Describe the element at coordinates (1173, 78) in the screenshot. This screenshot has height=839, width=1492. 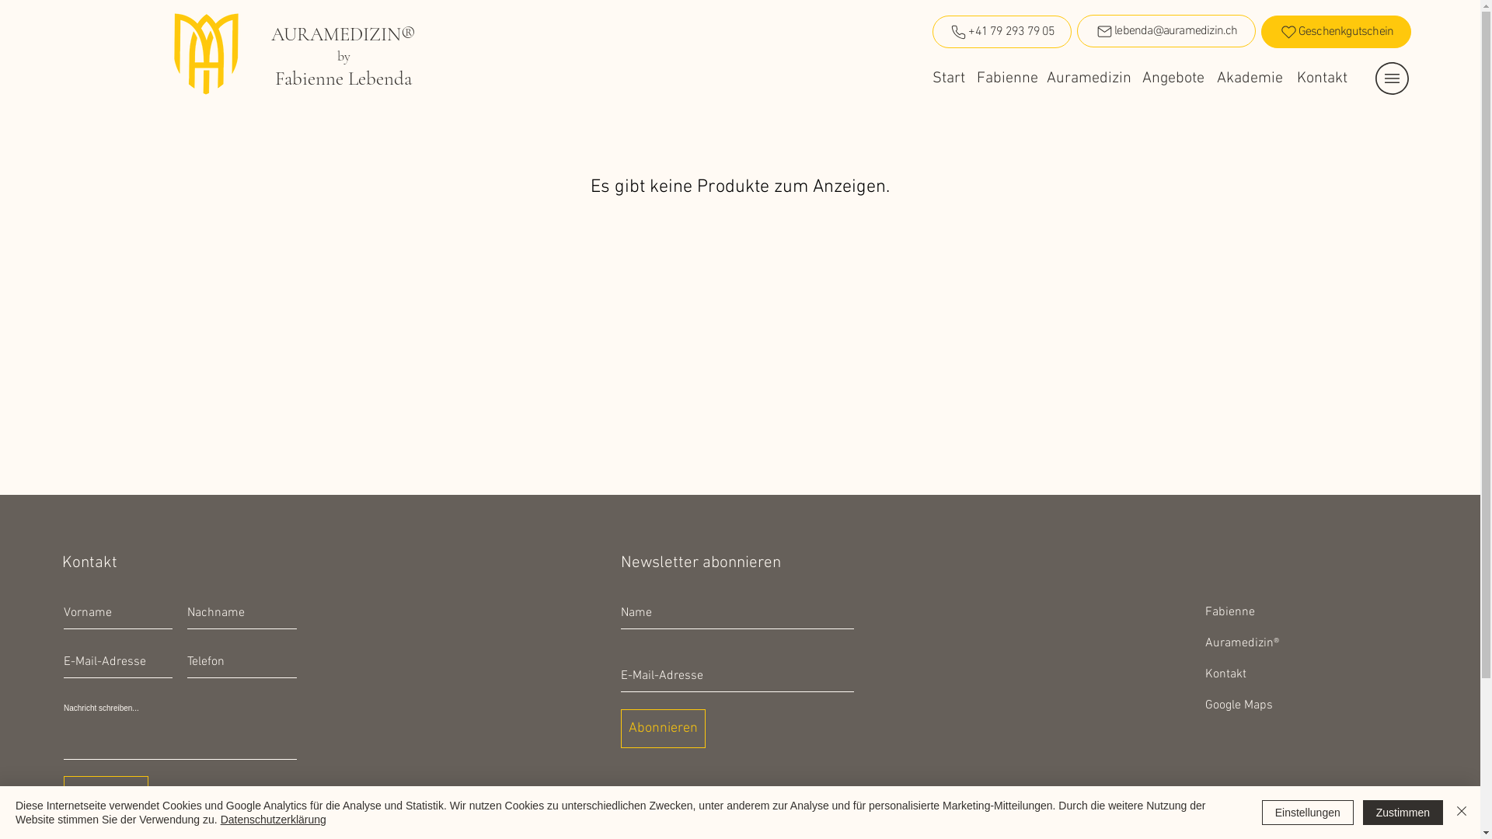
I see `Angebote` at that location.